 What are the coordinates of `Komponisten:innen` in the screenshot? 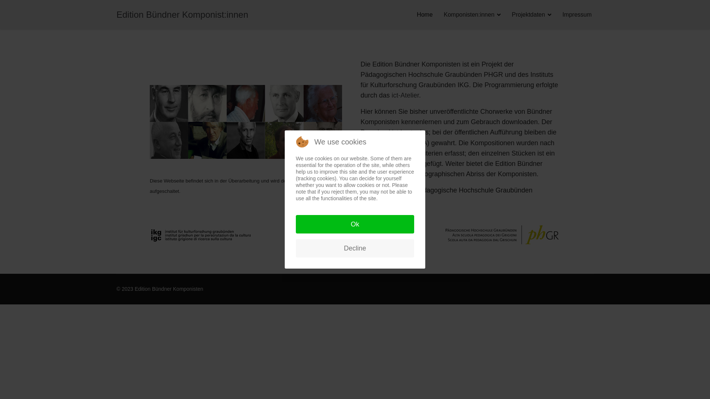 It's located at (472, 15).